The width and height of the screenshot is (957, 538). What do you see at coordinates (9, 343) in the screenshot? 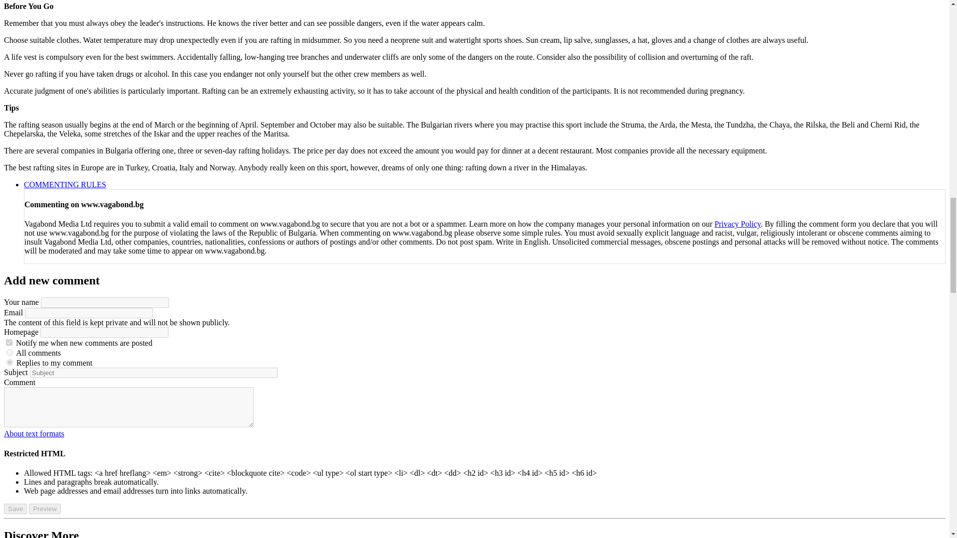
I see `1` at bounding box center [9, 343].